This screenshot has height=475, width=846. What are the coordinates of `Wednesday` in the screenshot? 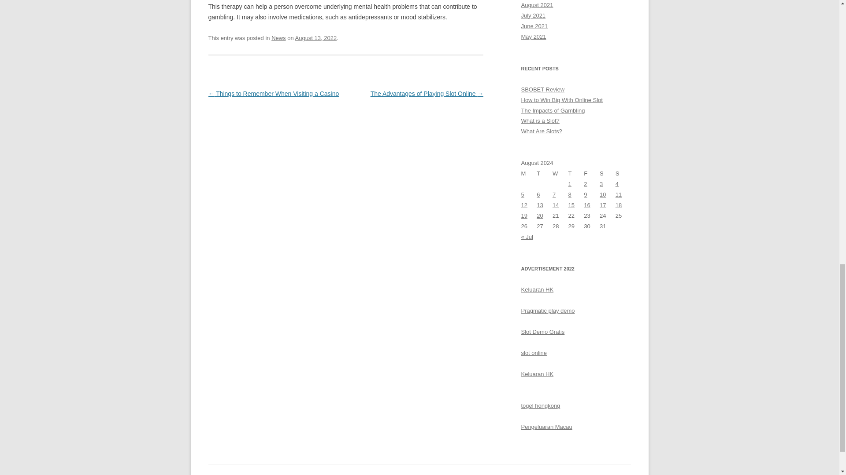 It's located at (560, 174).